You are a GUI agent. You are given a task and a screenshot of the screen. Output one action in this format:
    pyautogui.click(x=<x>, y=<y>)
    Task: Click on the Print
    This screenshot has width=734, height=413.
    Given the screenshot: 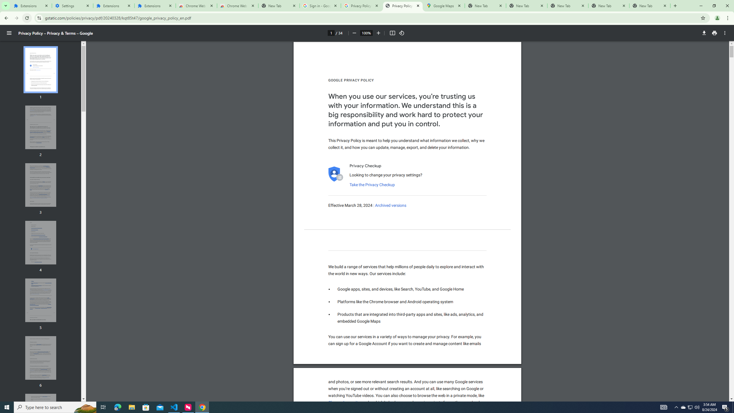 What is the action you would take?
    pyautogui.click(x=715, y=33)
    